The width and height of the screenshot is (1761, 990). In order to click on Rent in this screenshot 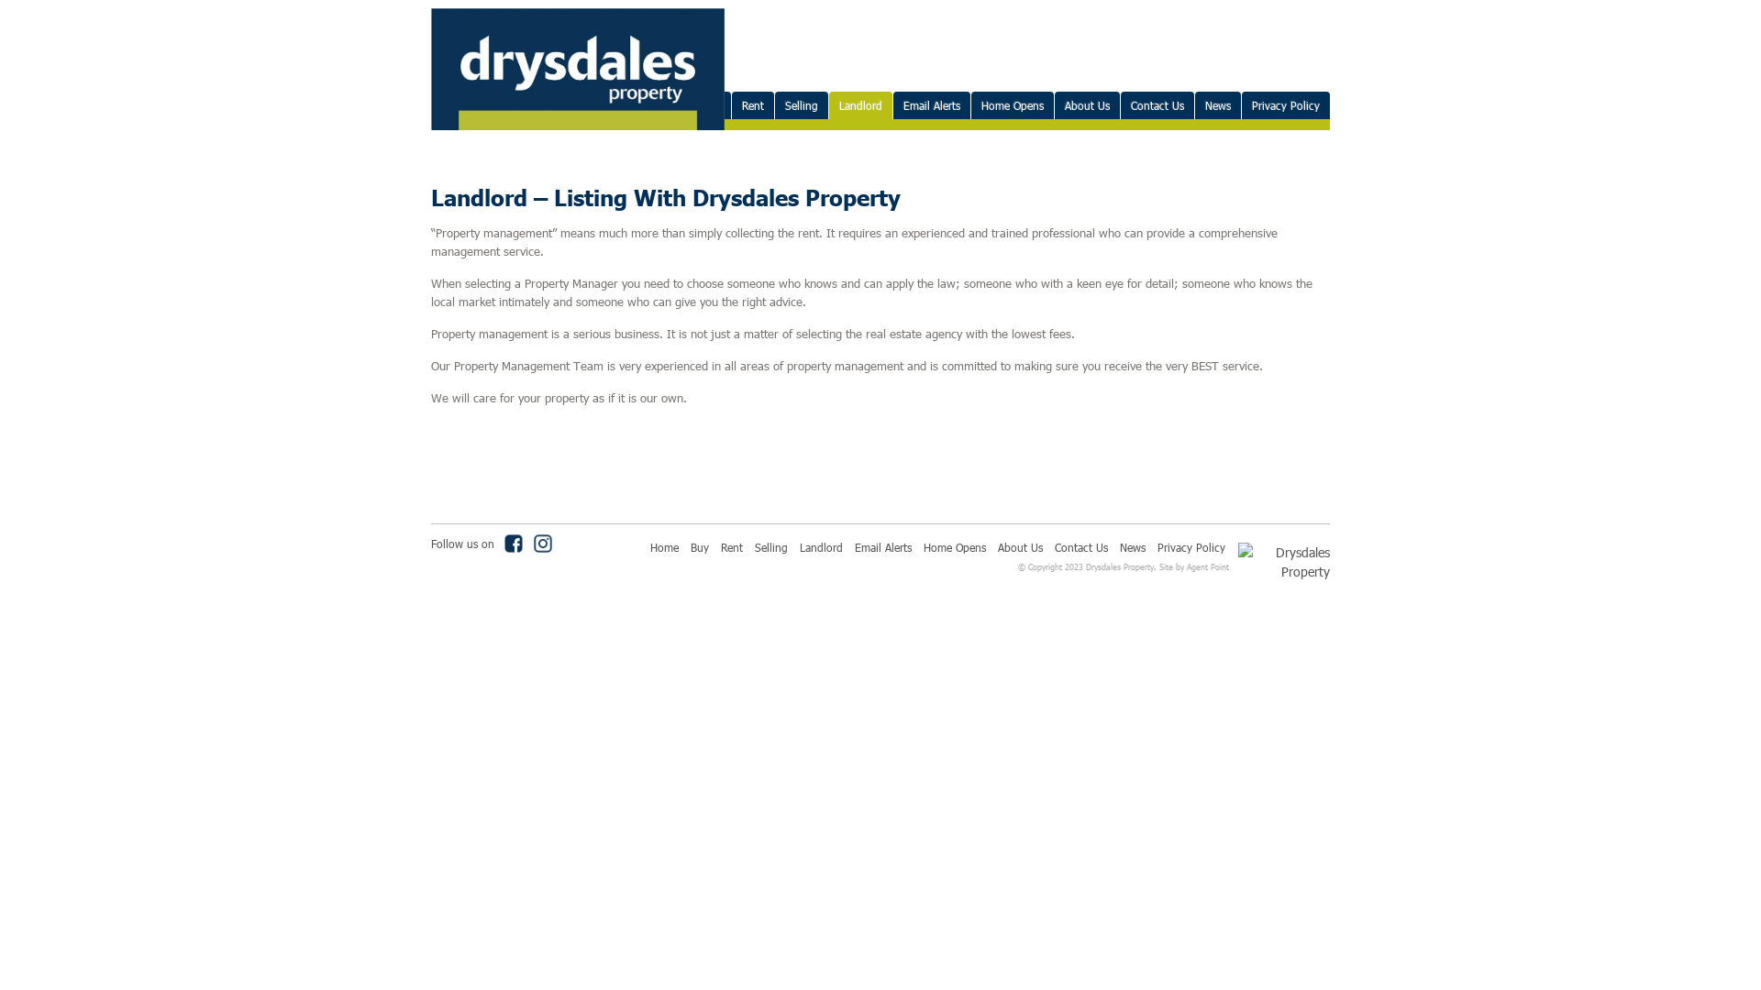, I will do `click(753, 105)`.